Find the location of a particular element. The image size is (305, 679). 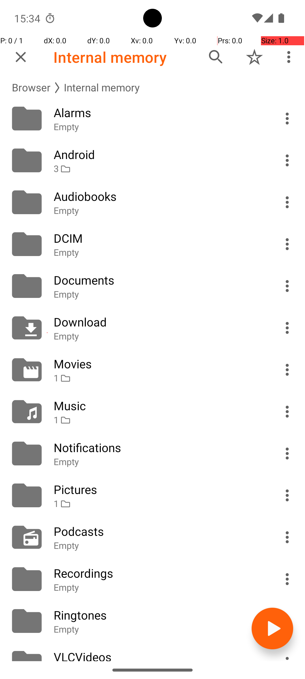

Folder: Android, 3 subfolders is located at coordinates (152, 160).